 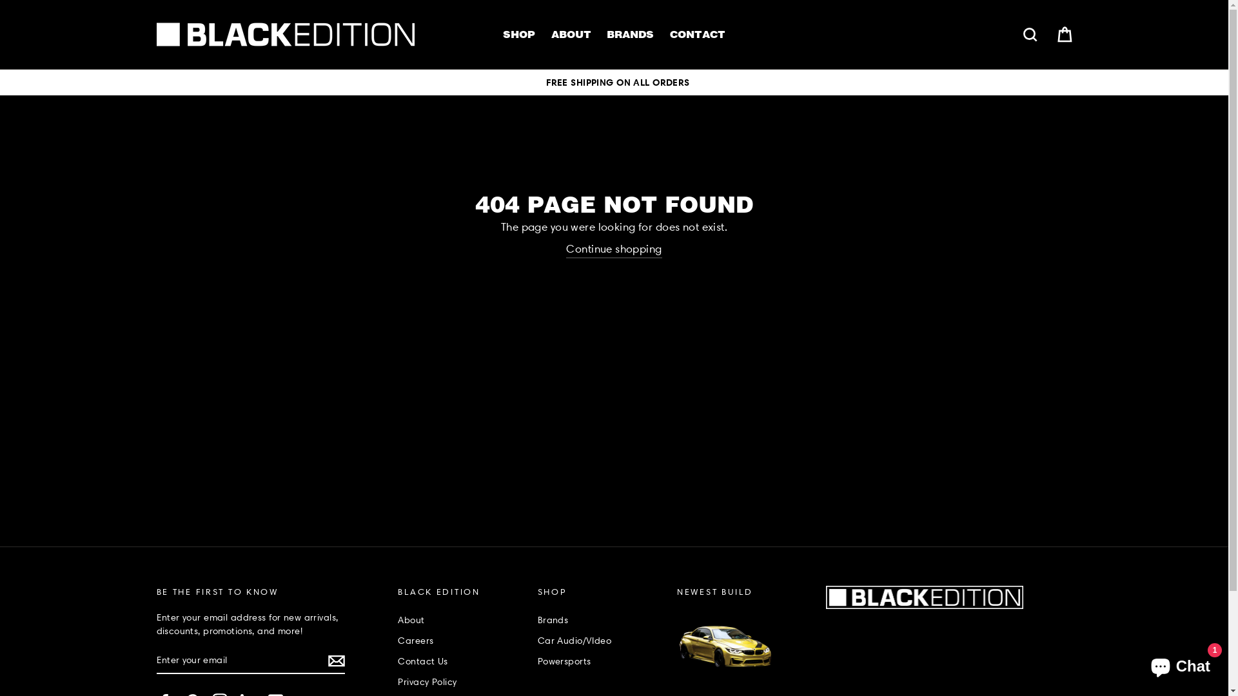 I want to click on CONTACT, so click(x=698, y=35).